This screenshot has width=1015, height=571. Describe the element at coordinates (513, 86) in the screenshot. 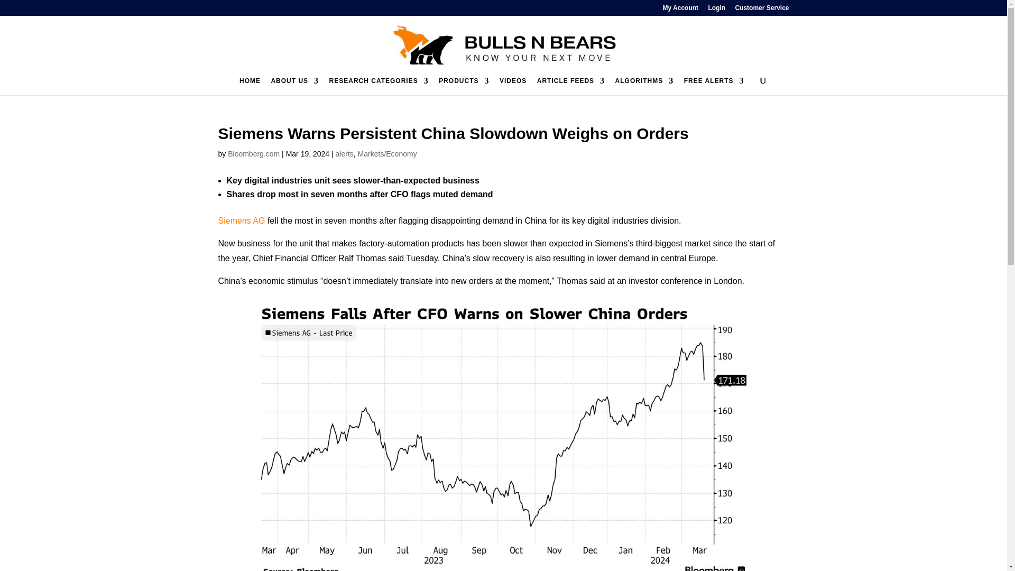

I see `VIDEOS` at that location.